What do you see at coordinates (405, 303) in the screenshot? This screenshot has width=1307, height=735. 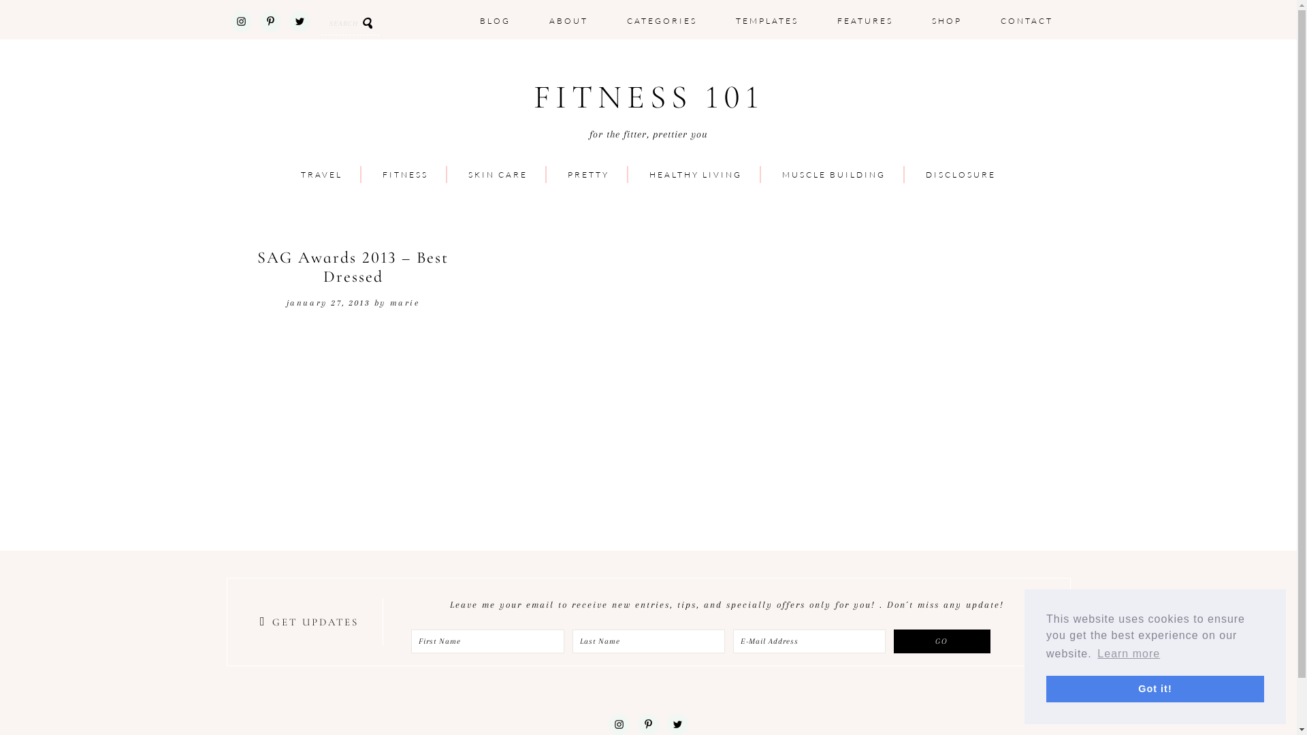 I see `marie` at bounding box center [405, 303].